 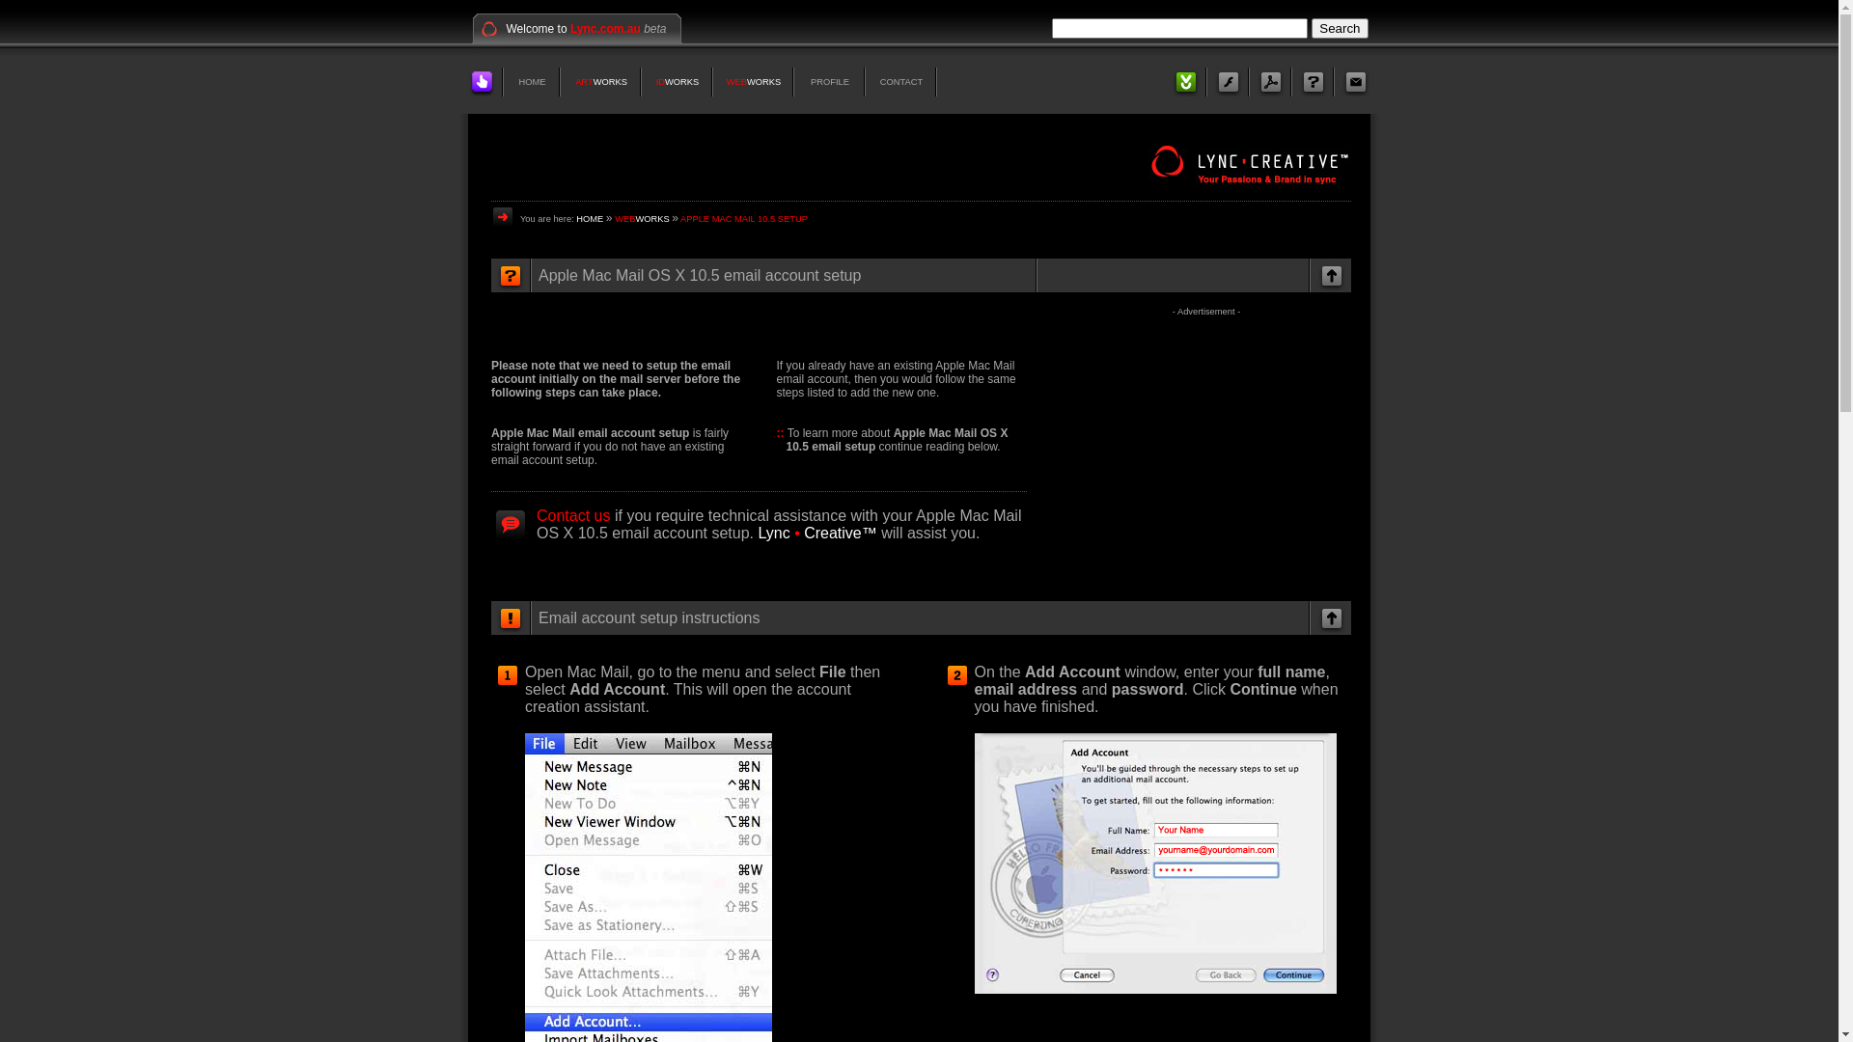 I want to click on Search, so click(x=1340, y=29).